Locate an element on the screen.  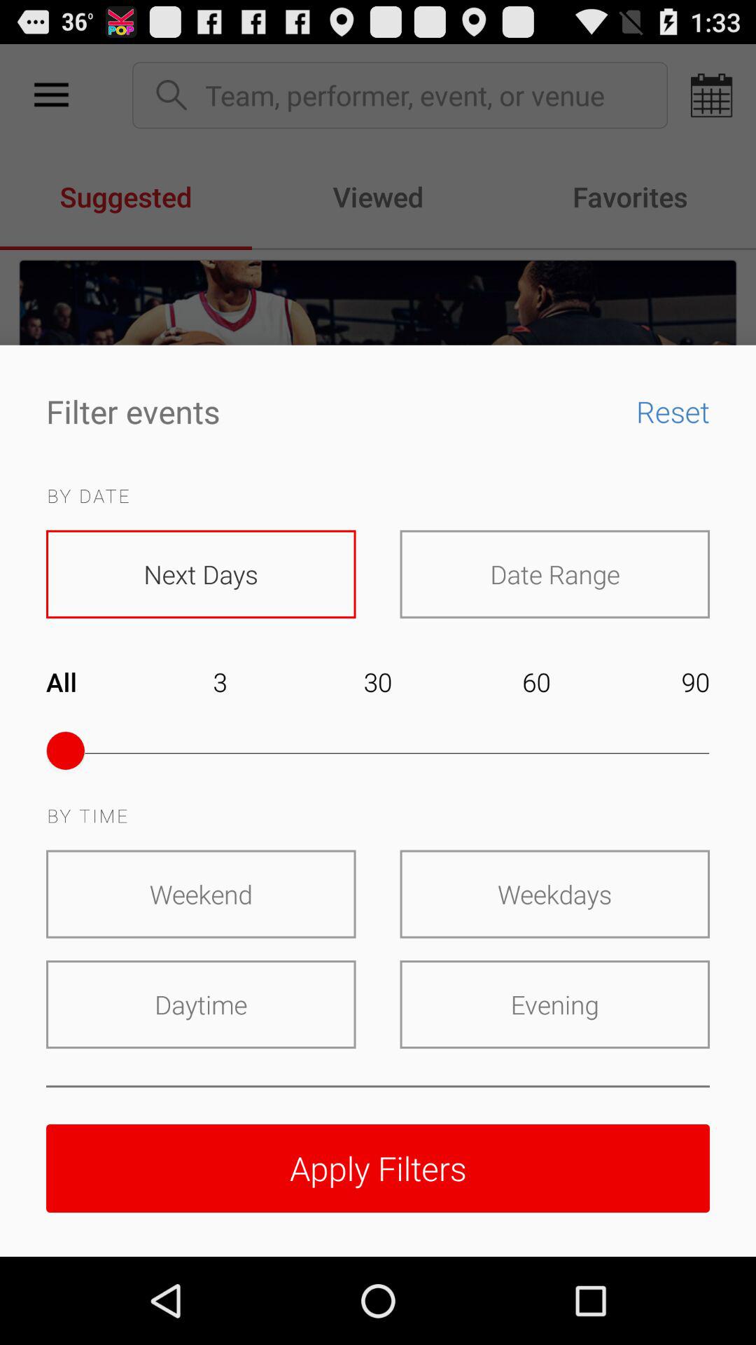
select the icon above 30 icon is located at coordinates (554, 574).